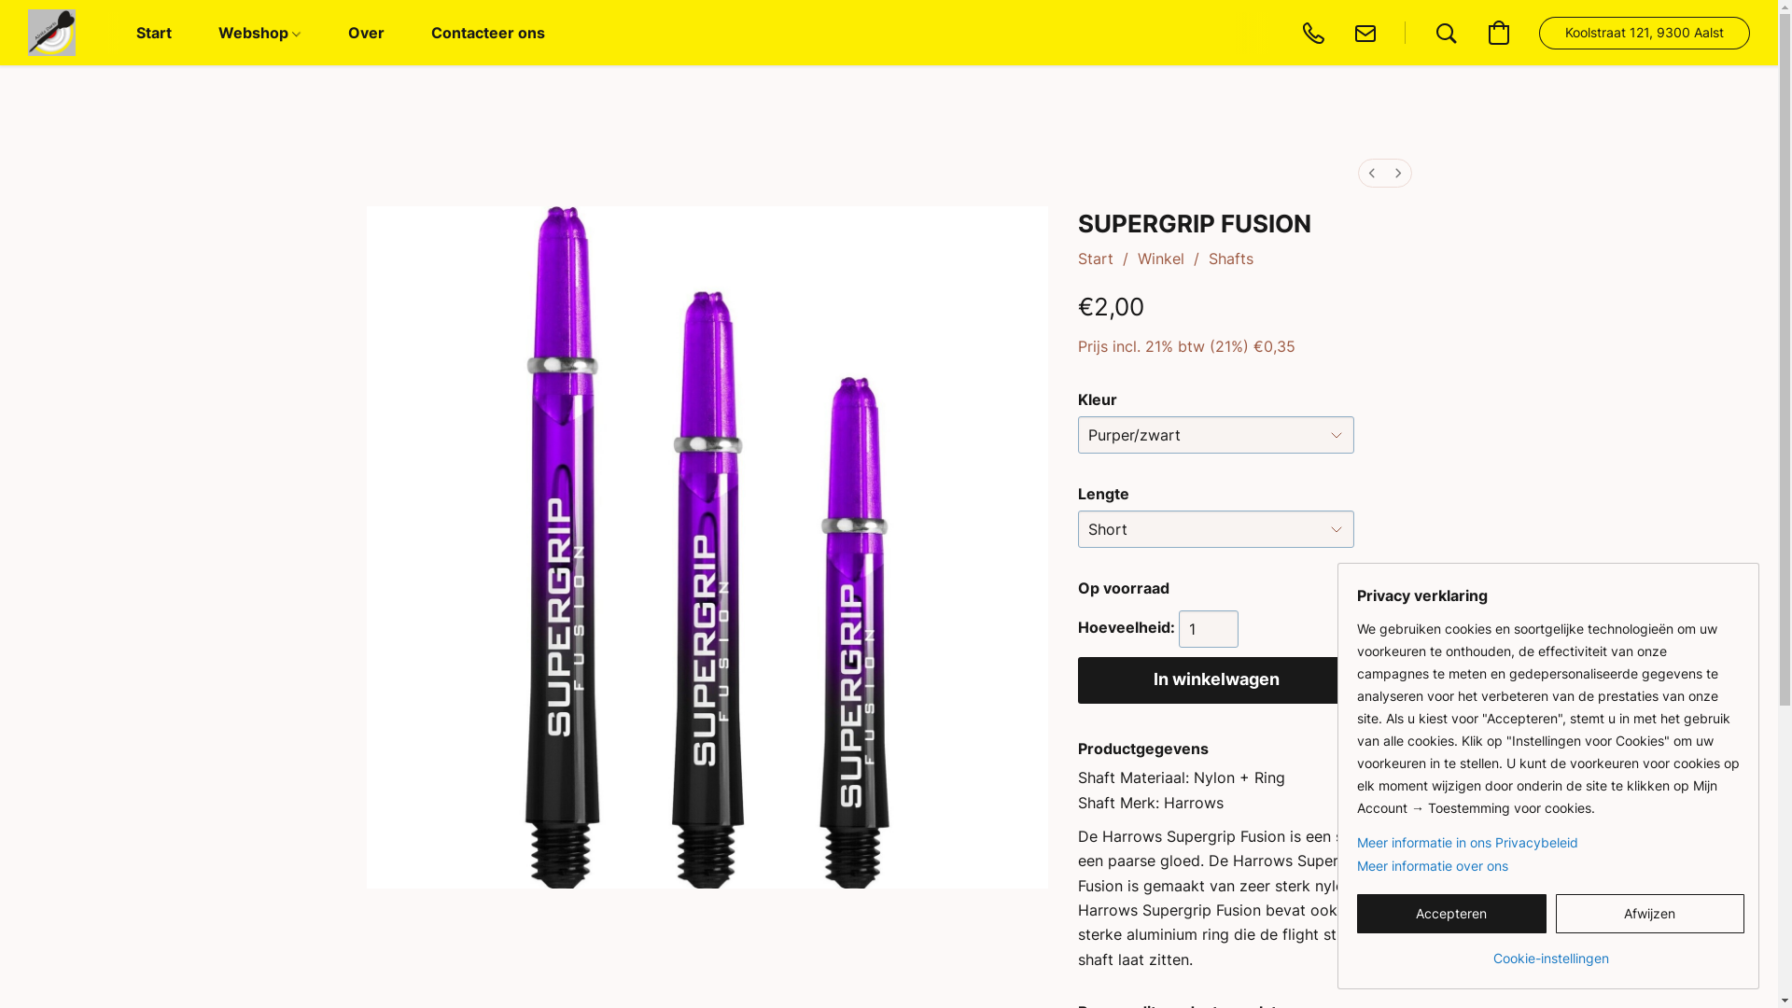 The image size is (1792, 1008). Describe the element at coordinates (1551, 843) in the screenshot. I see `Meer informatie in ons Privacybeleid` at that location.